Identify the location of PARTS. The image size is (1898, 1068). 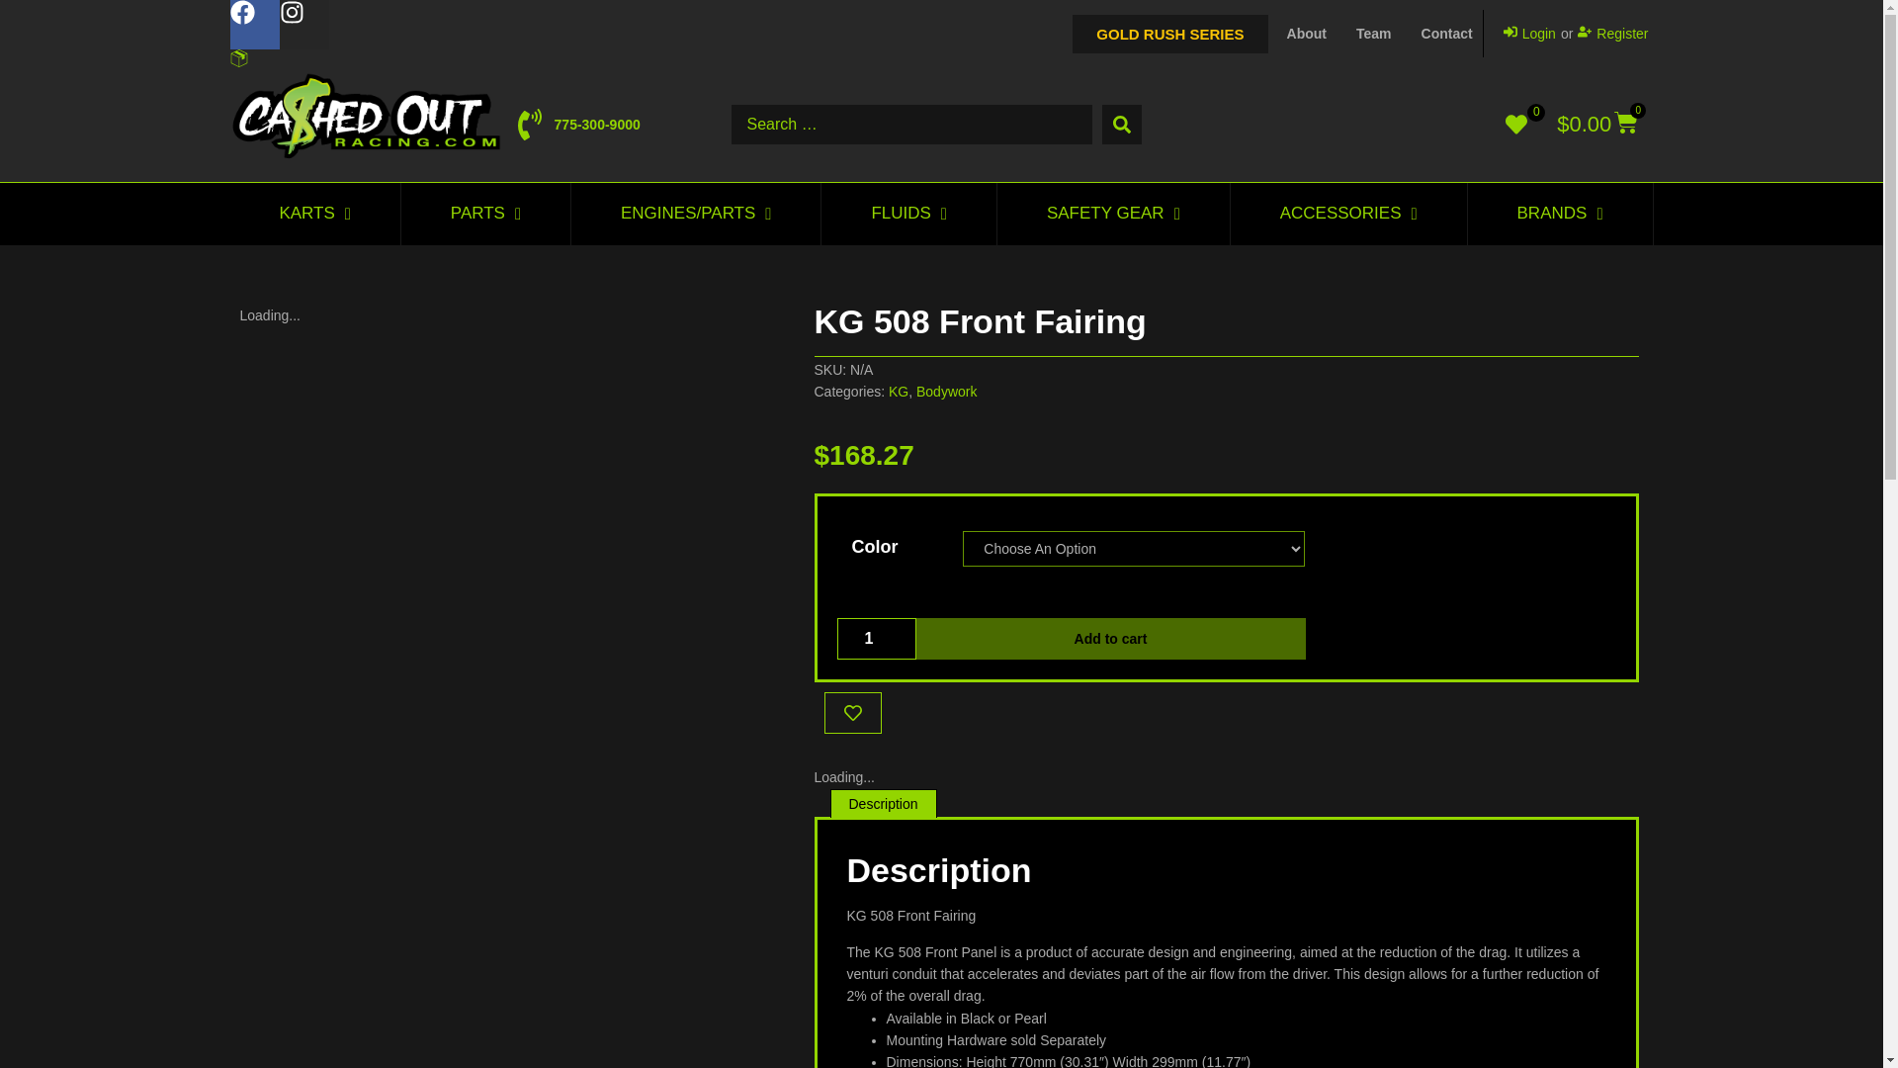
(485, 214).